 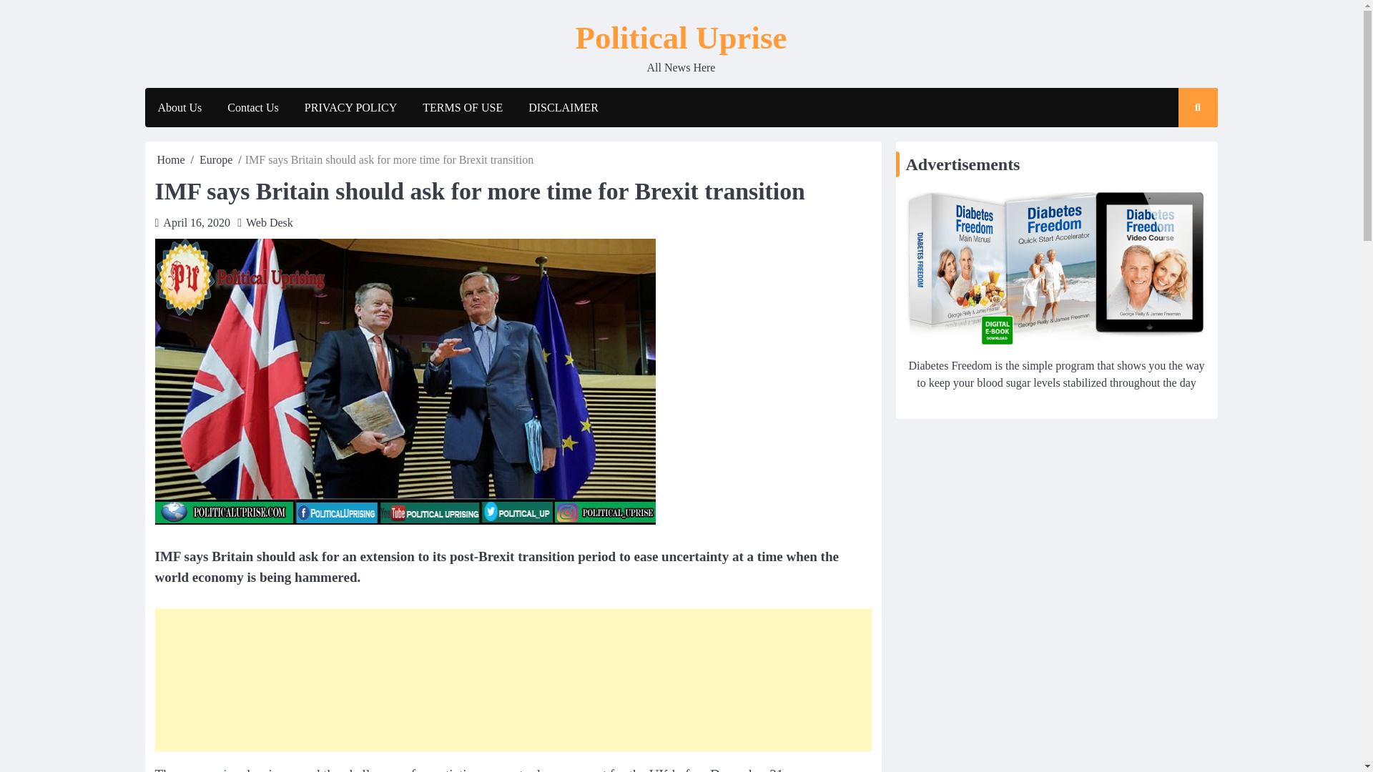 What do you see at coordinates (681, 37) in the screenshot?
I see `Political Uprise` at bounding box center [681, 37].